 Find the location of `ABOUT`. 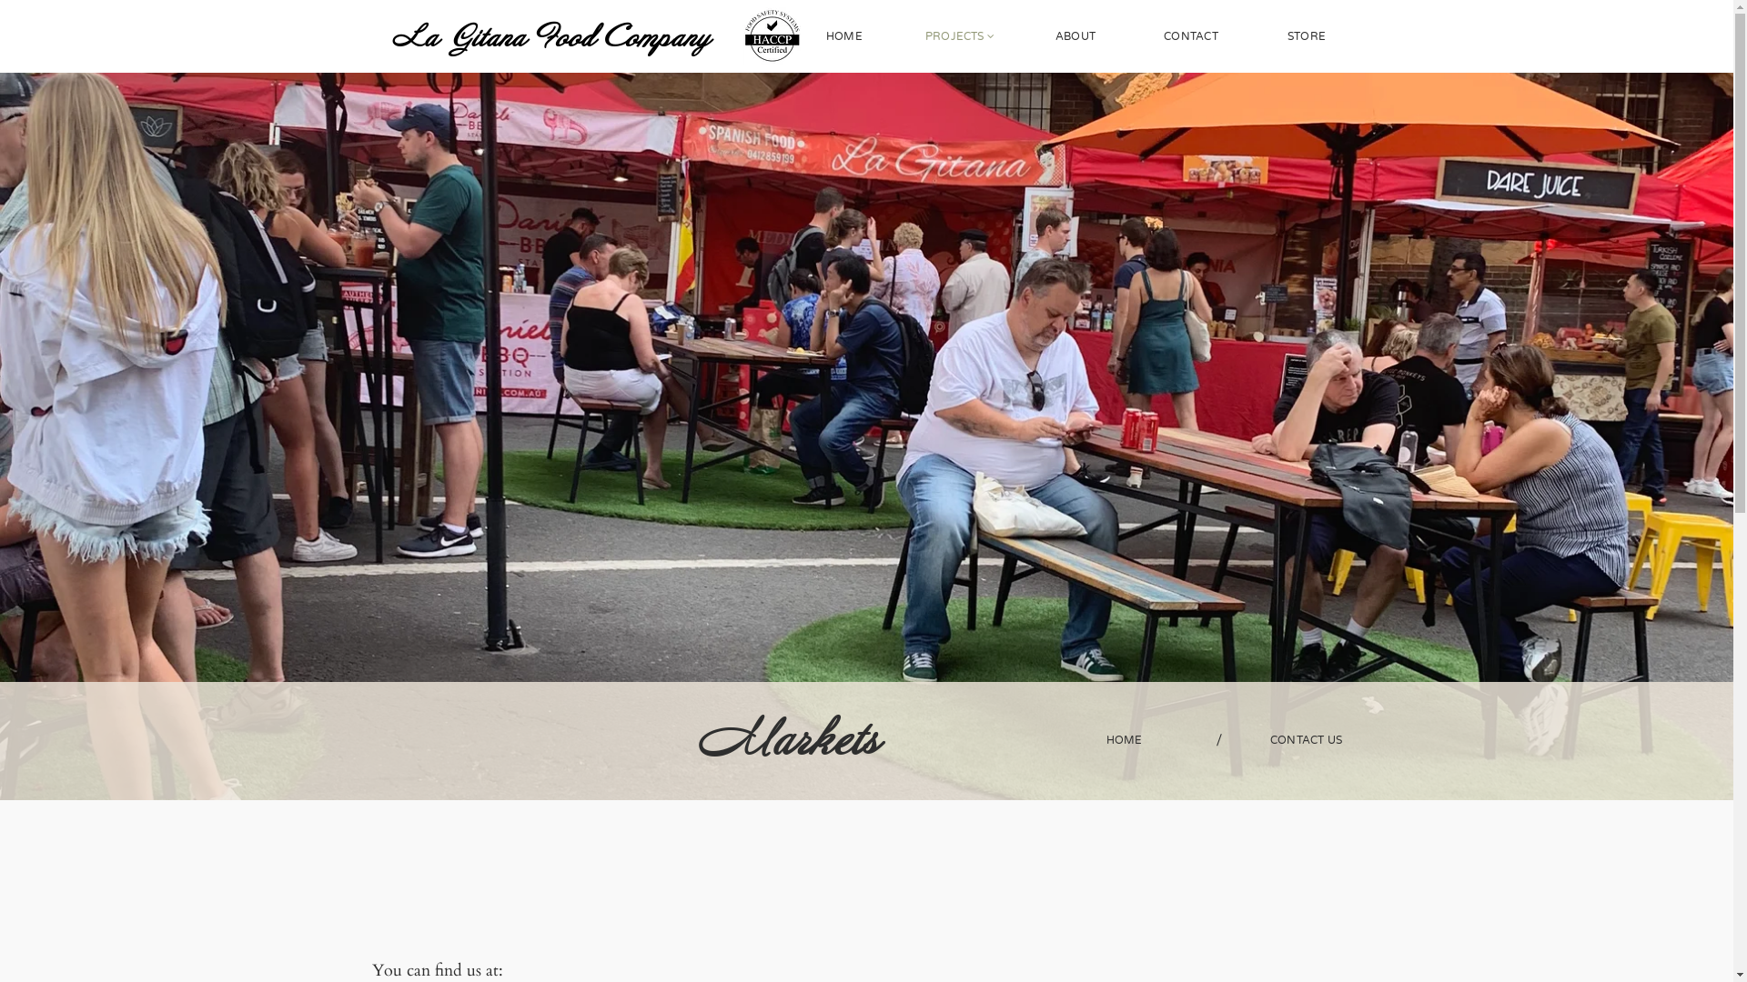

ABOUT is located at coordinates (1075, 36).